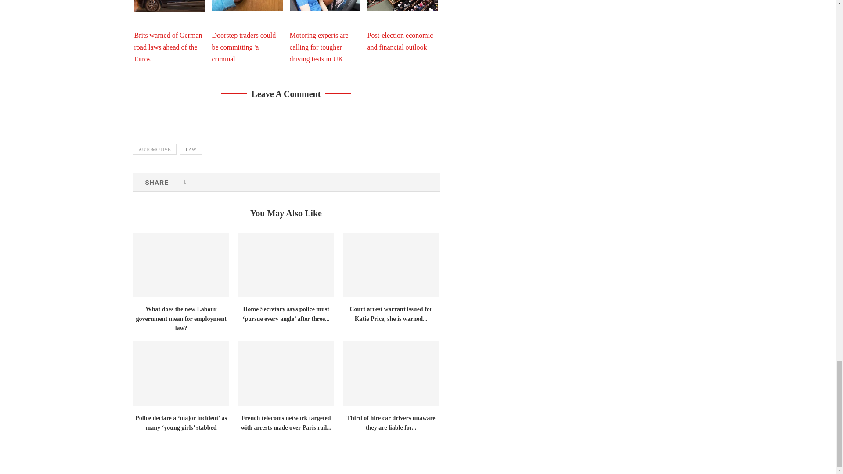 The height and width of the screenshot is (474, 843). Describe the element at coordinates (402, 5) in the screenshot. I see `Post-election economic and financial outlook` at that location.